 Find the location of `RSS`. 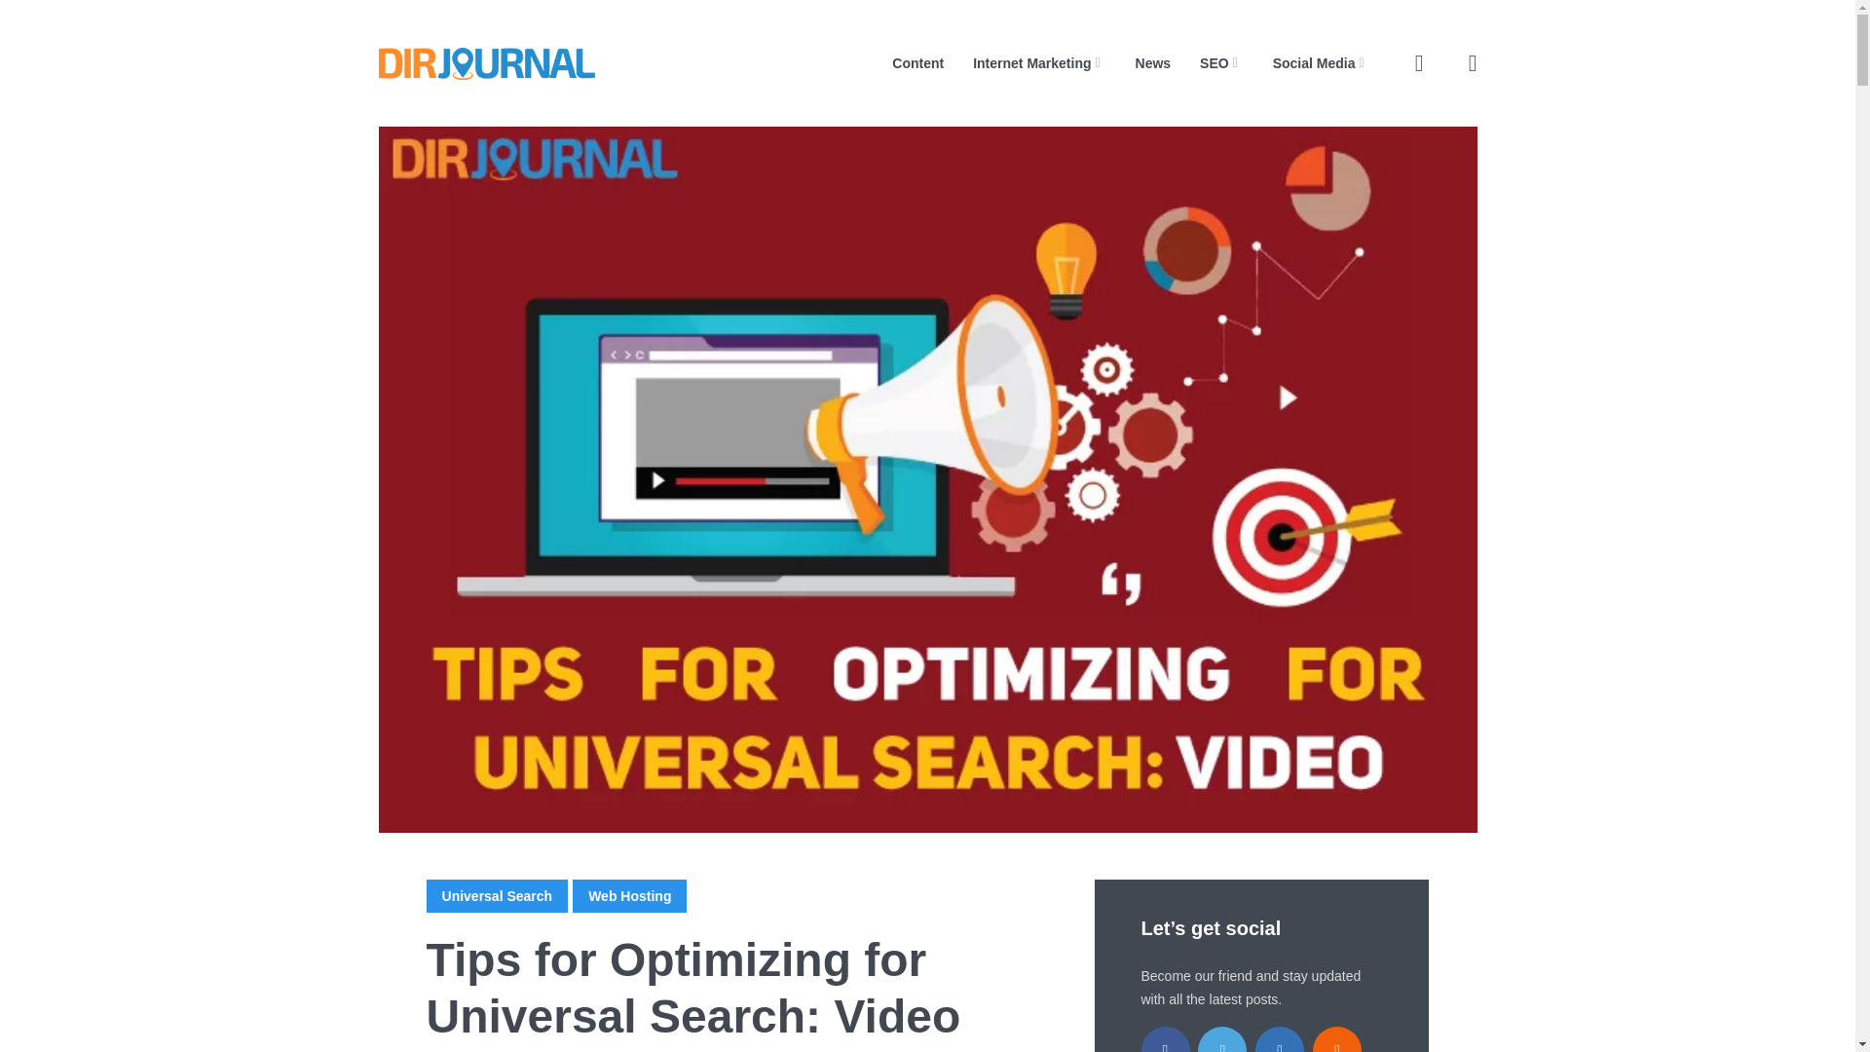

RSS is located at coordinates (1336, 1039).